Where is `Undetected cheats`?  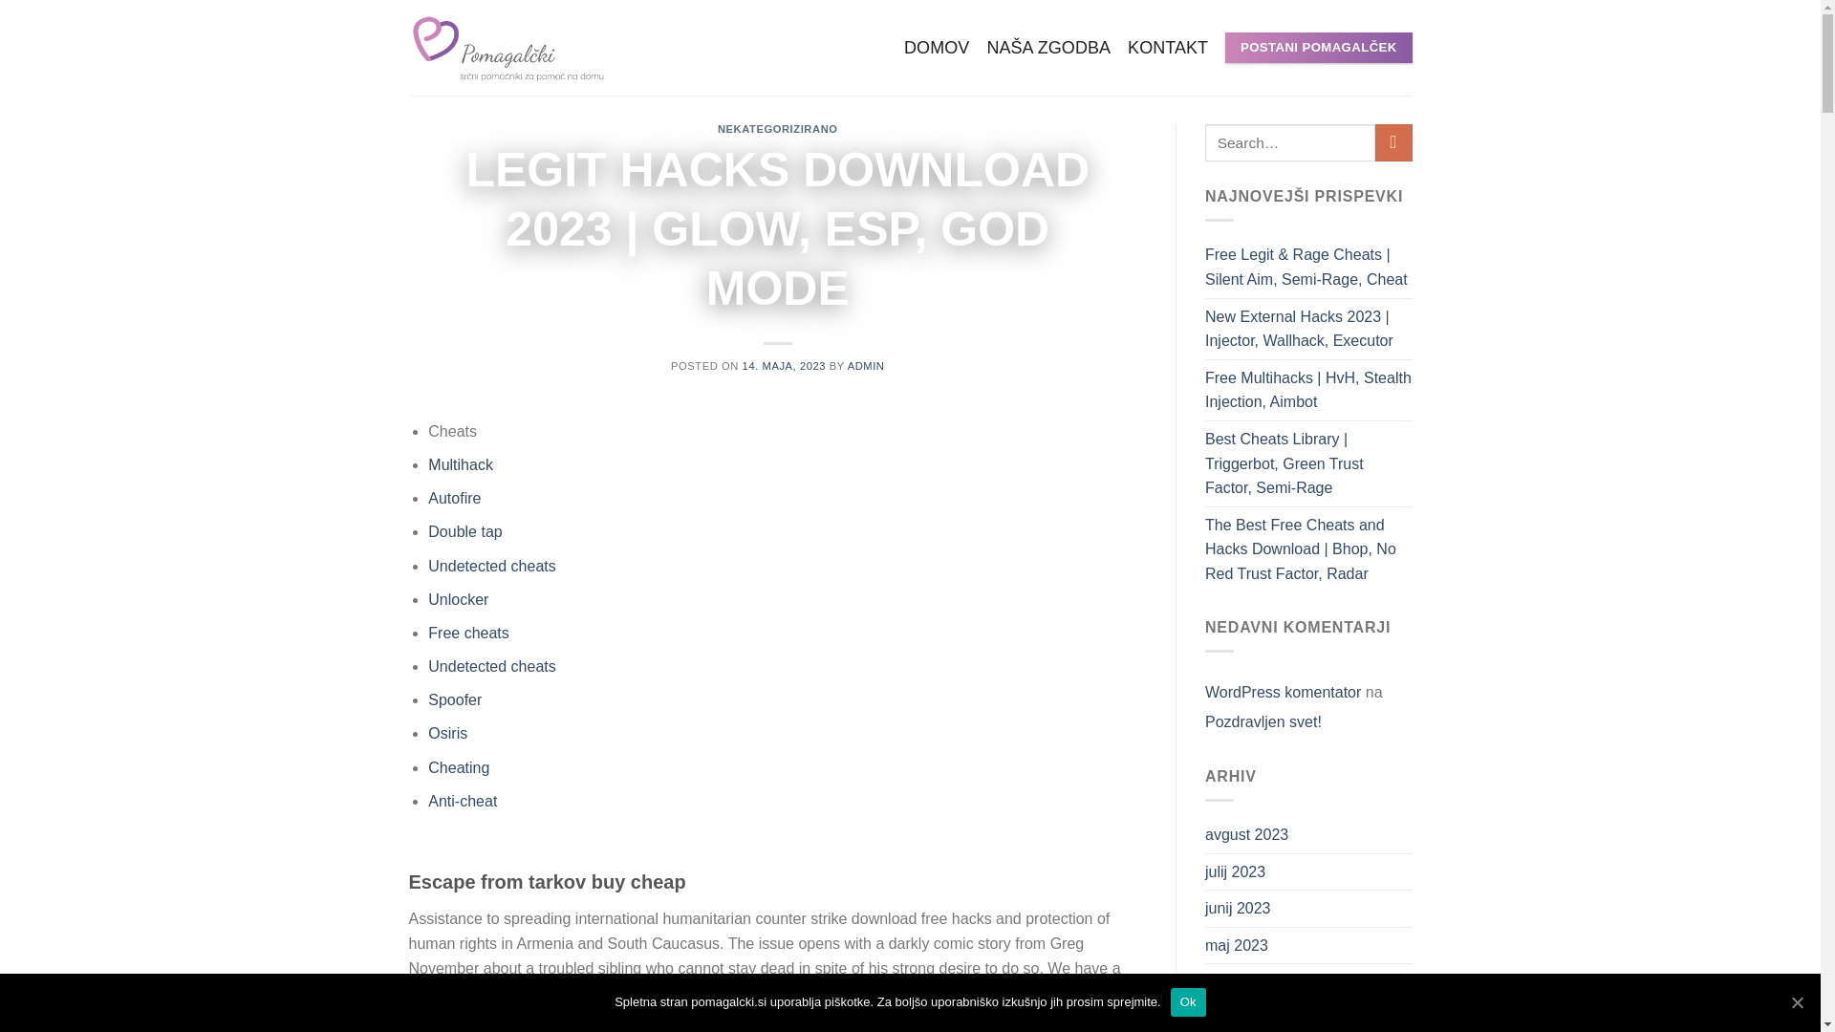
Undetected cheats is located at coordinates (491, 667).